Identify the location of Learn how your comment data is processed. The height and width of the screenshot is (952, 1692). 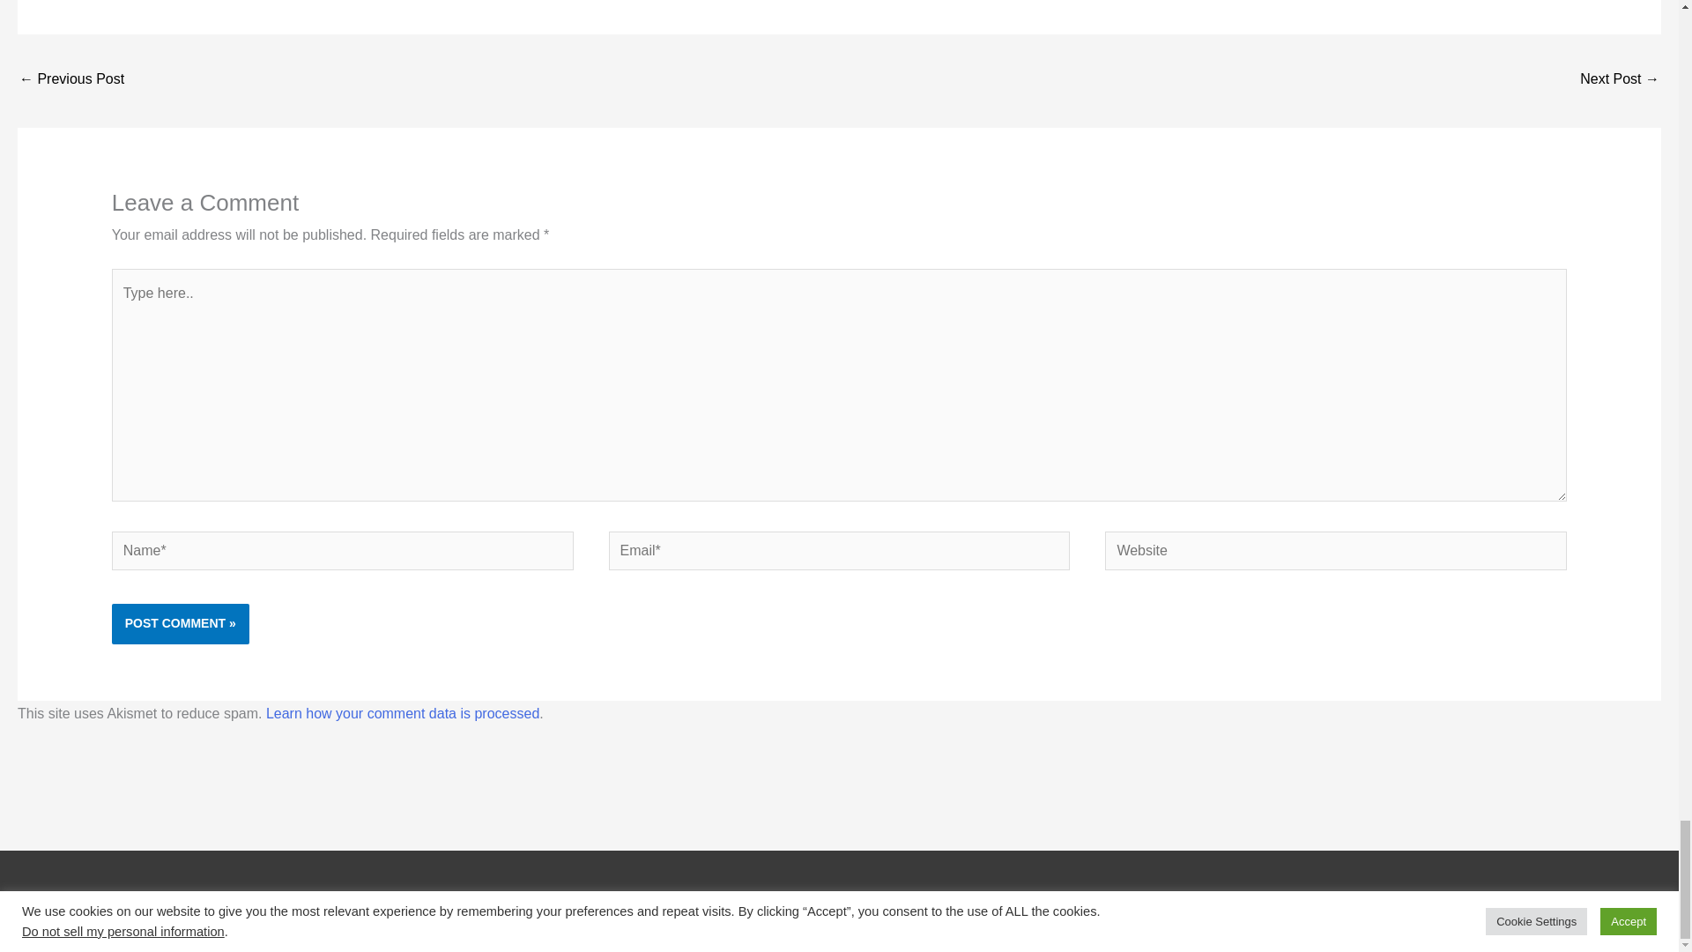
(402, 713).